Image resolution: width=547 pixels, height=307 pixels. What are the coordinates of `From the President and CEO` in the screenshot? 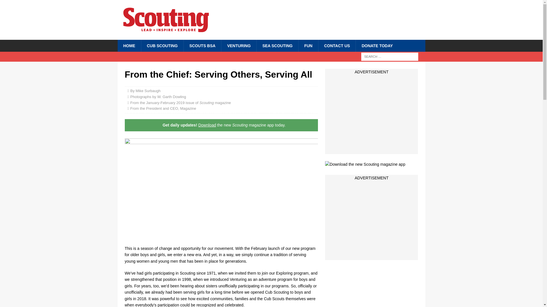 It's located at (154, 108).